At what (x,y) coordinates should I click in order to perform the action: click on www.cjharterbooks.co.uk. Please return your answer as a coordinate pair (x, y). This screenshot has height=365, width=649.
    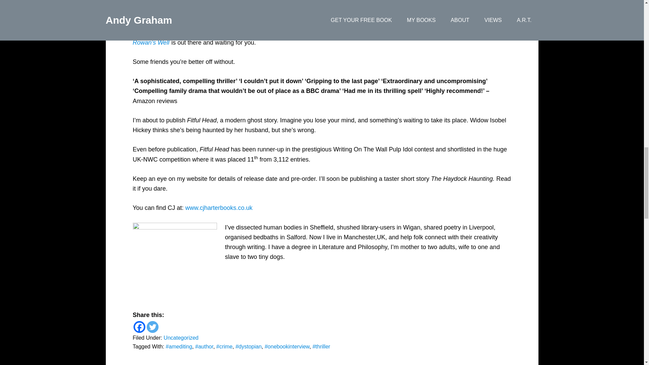
    Looking at the image, I should click on (218, 208).